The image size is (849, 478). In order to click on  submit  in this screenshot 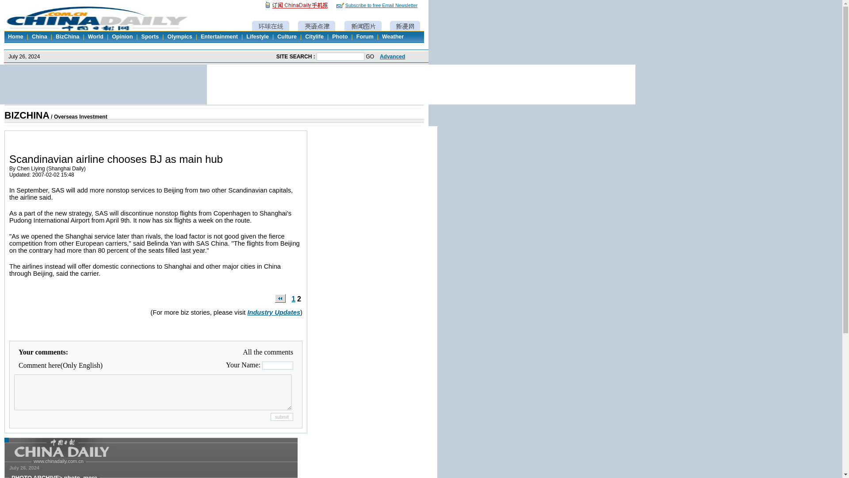, I will do `click(282, 417)`.